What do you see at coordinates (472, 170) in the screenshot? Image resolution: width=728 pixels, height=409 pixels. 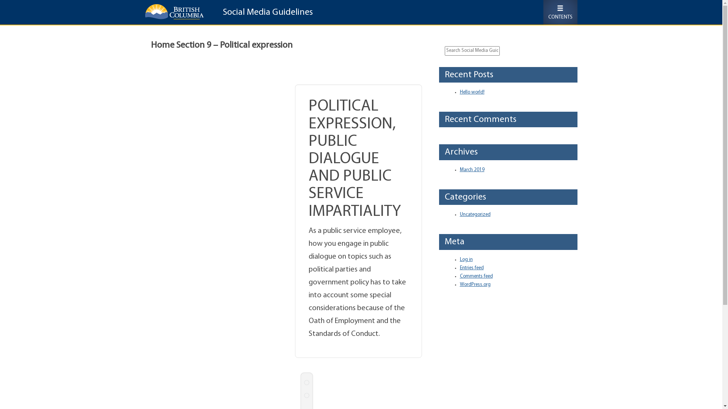 I see `March 2019` at bounding box center [472, 170].